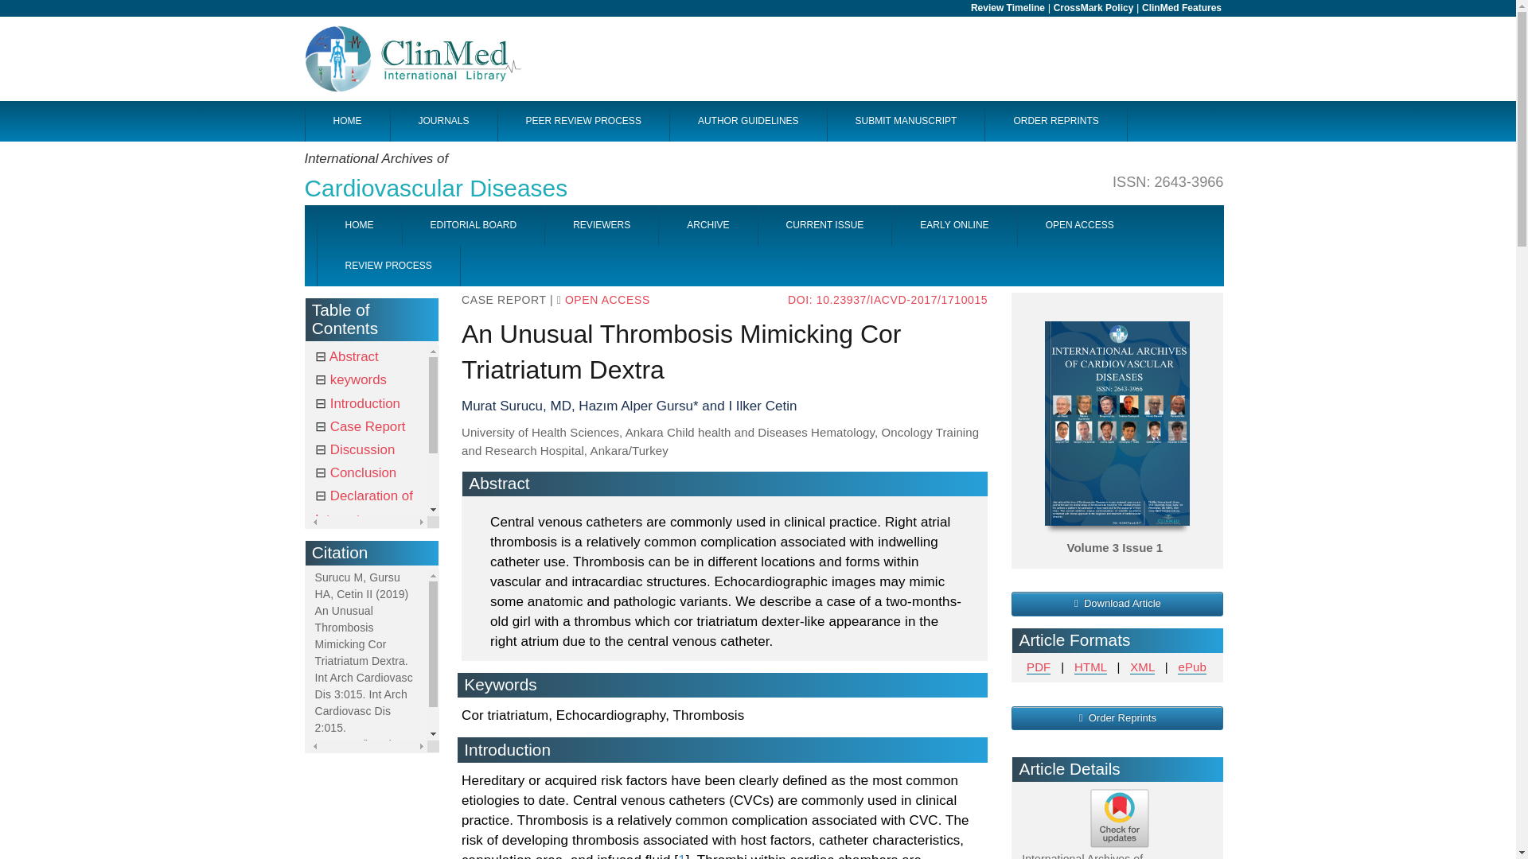  What do you see at coordinates (358, 225) in the screenshot?
I see `keywords` at bounding box center [358, 225].